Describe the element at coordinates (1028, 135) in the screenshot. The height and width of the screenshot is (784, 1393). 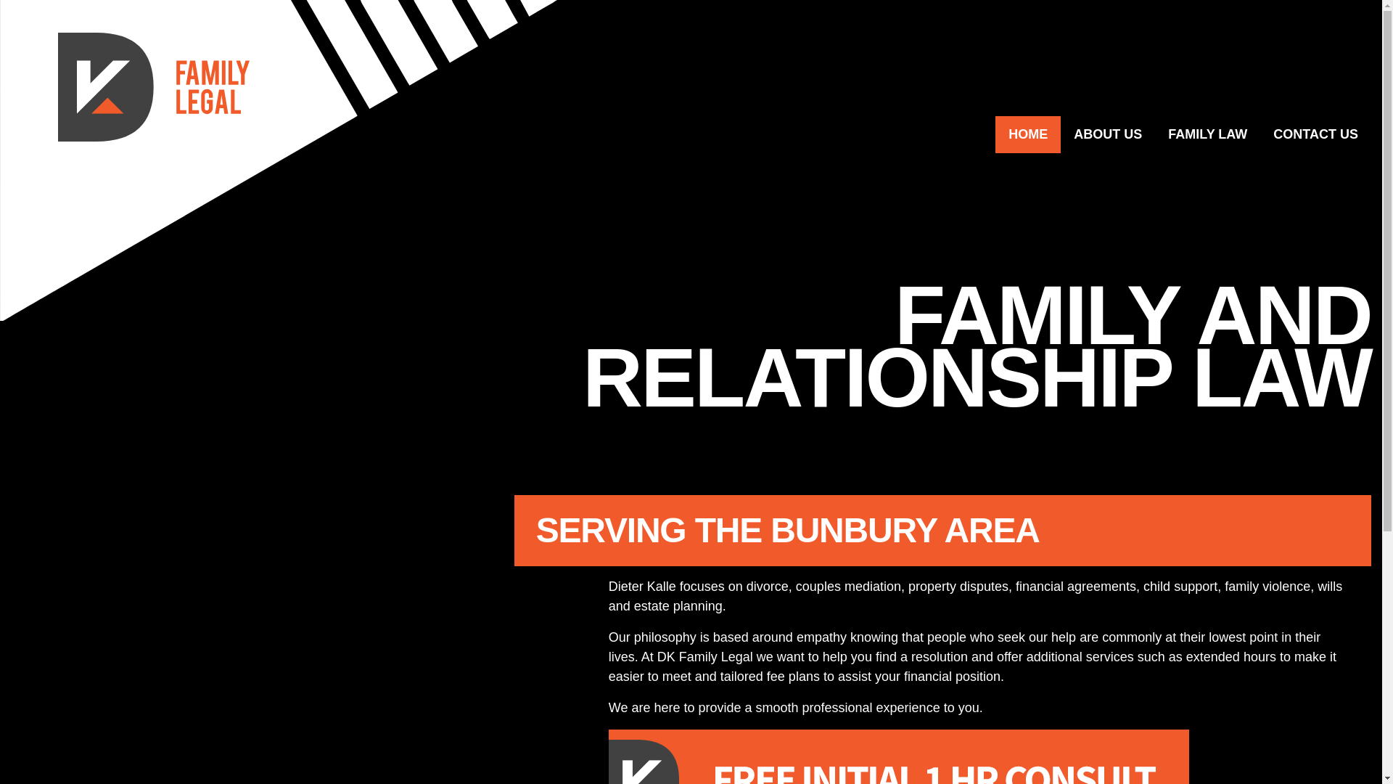
I see `HOME` at that location.